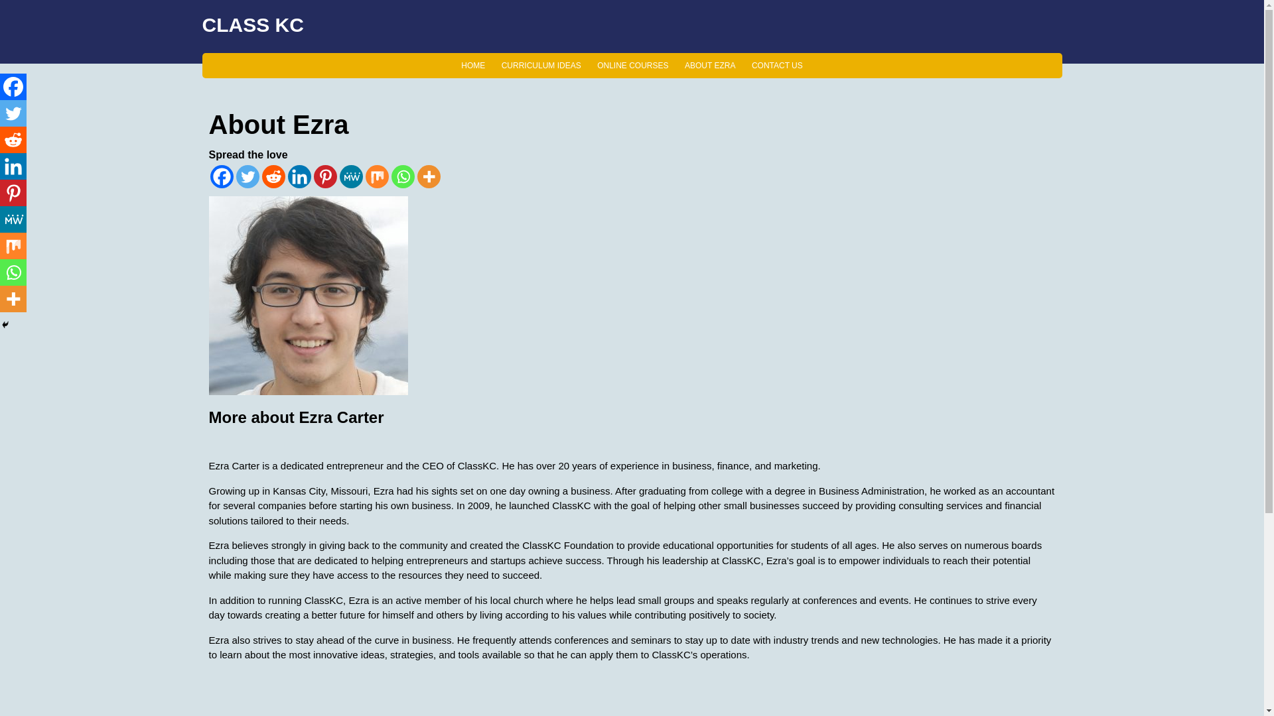  What do you see at coordinates (777, 65) in the screenshot?
I see `CONTACT US` at bounding box center [777, 65].